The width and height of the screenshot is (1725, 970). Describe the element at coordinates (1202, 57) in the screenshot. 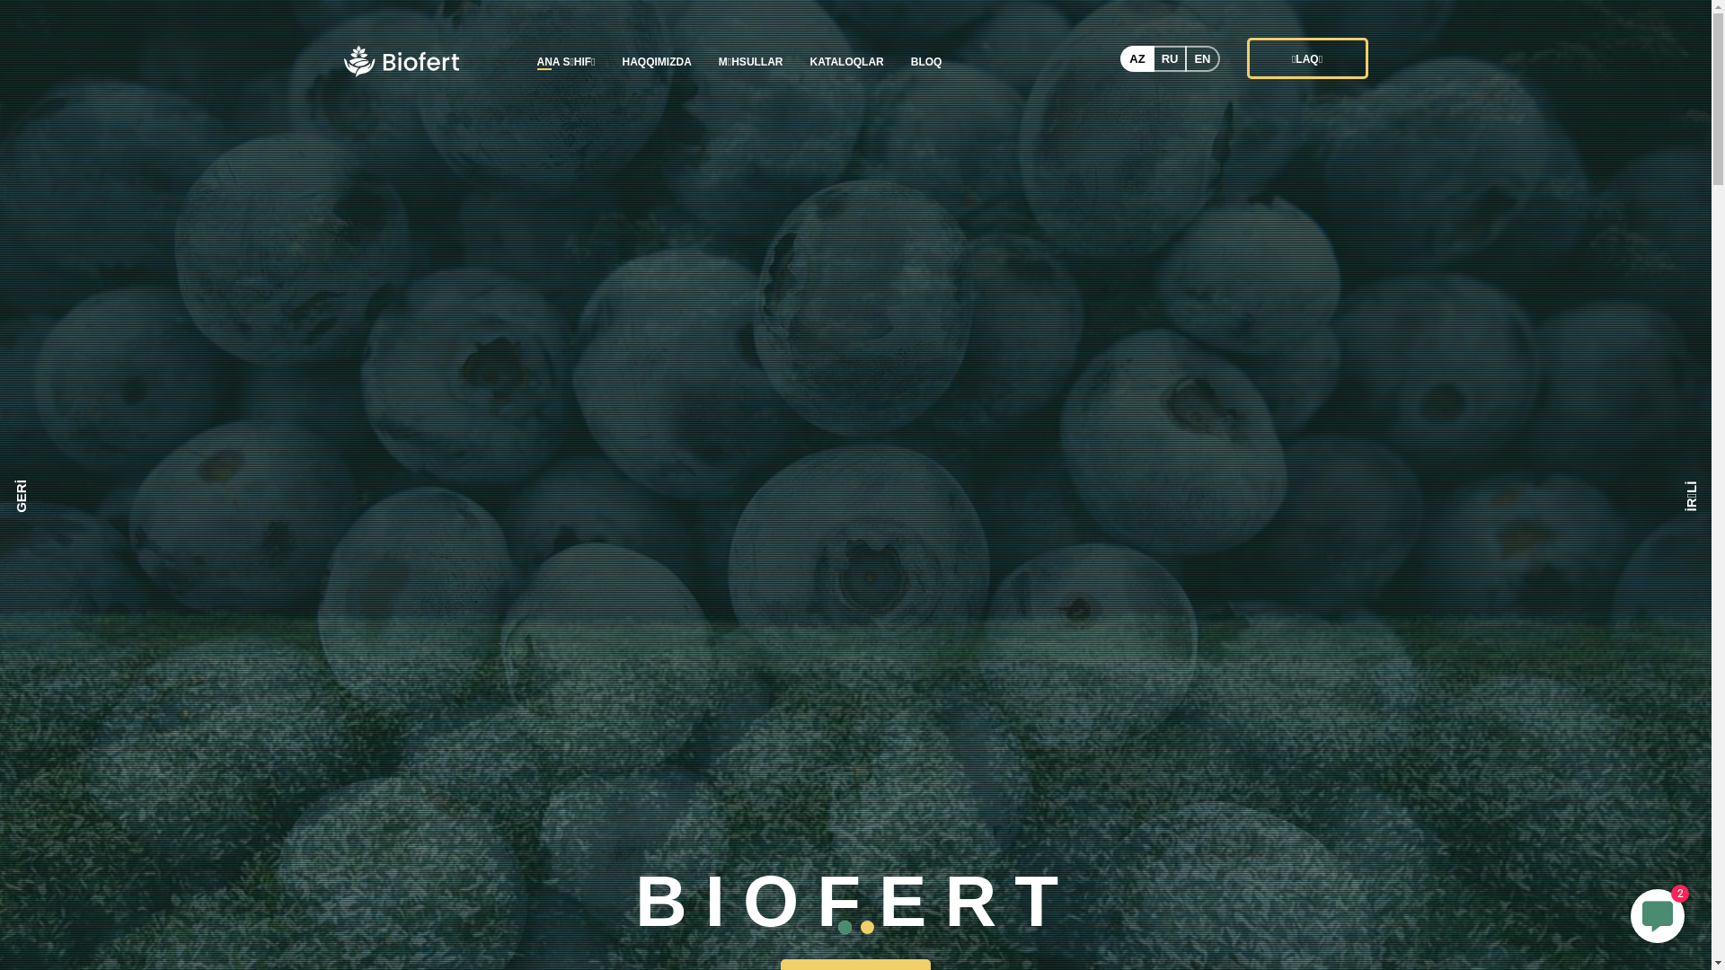

I see `EN` at that location.